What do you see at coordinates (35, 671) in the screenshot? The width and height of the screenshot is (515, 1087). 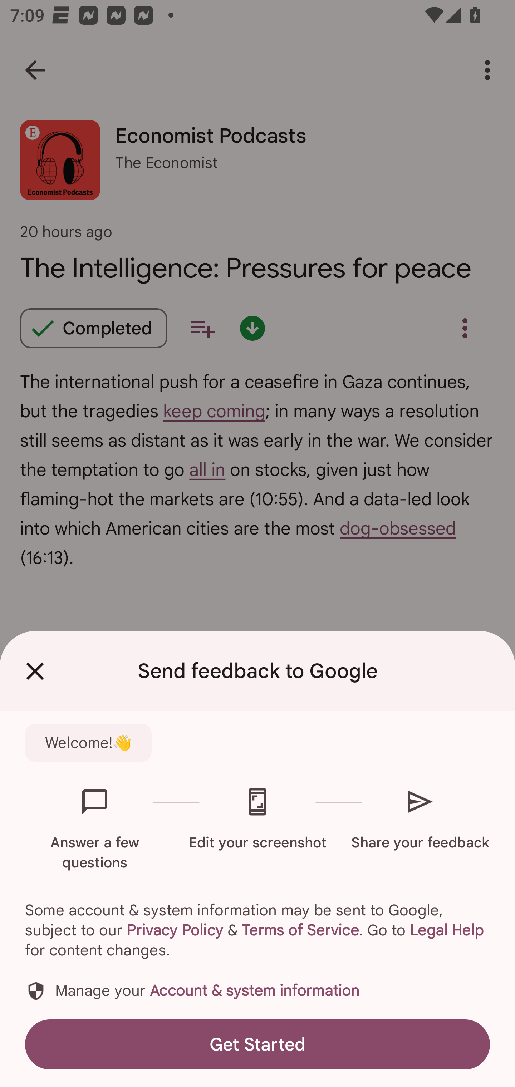 I see `Close Feedback` at bounding box center [35, 671].